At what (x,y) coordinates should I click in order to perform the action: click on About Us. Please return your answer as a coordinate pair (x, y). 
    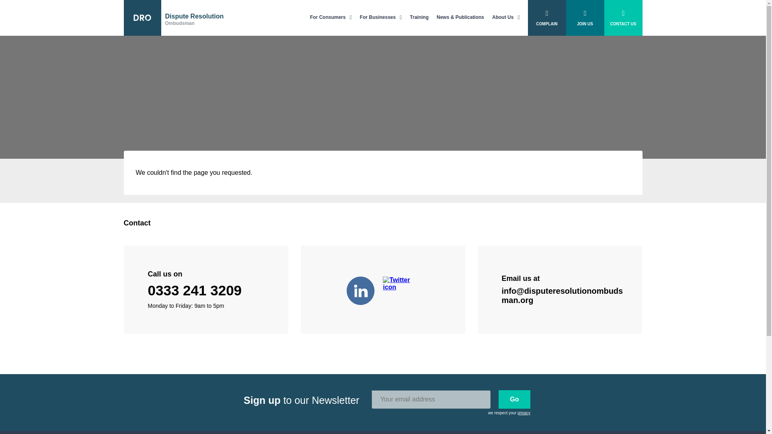
    Looking at the image, I should click on (506, 18).